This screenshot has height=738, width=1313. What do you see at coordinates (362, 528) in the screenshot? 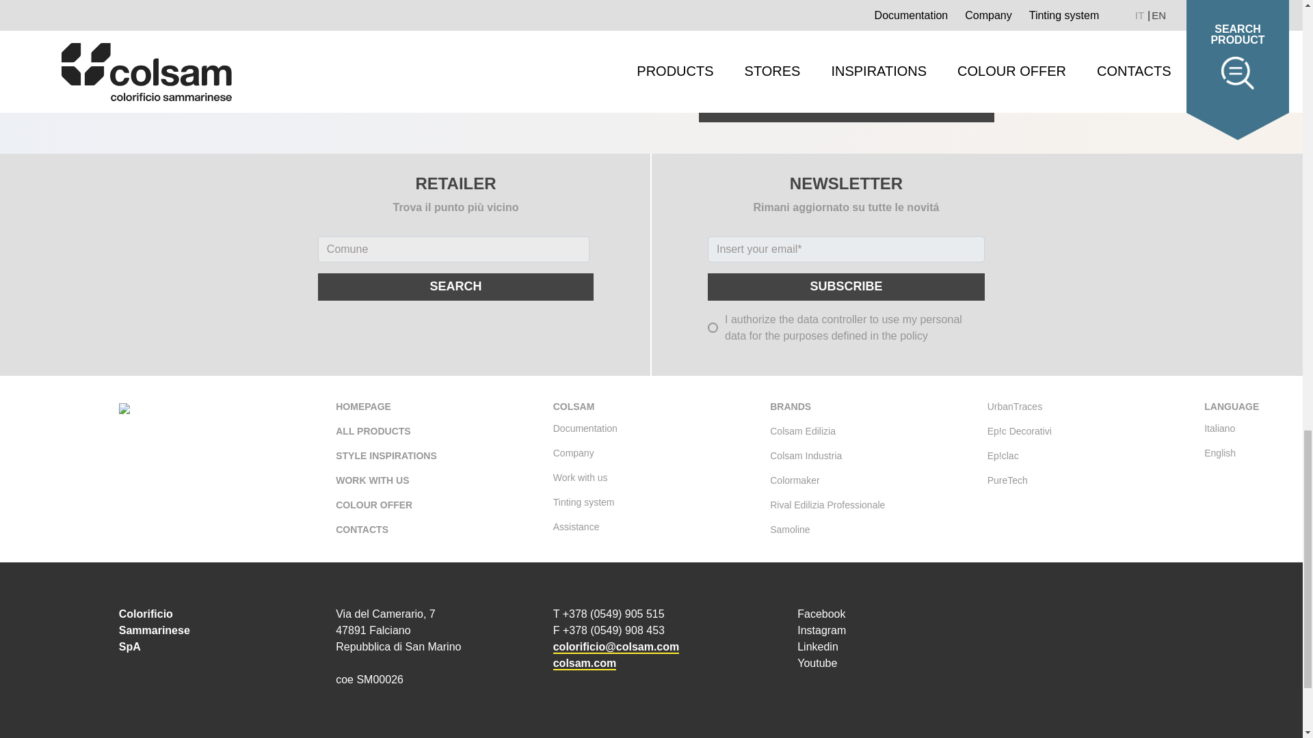
I see `CONTACTS` at bounding box center [362, 528].